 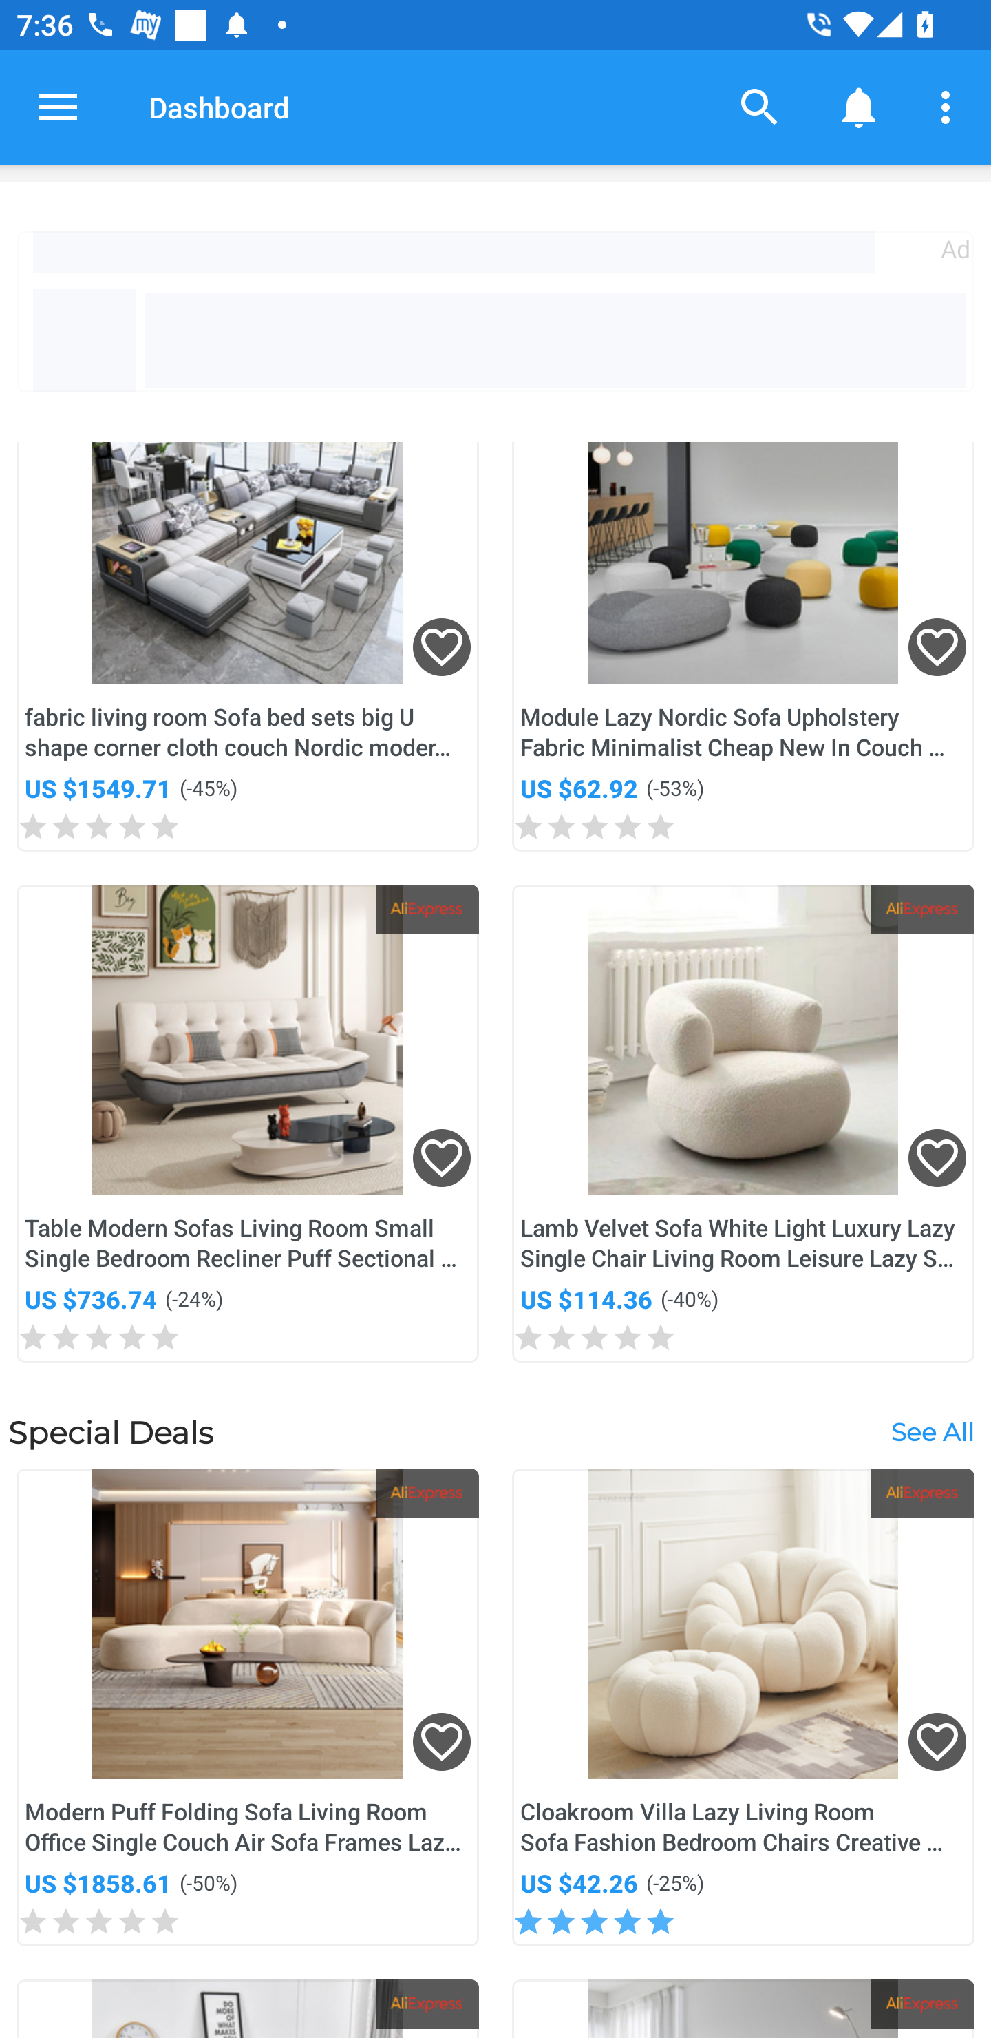 I want to click on Search, so click(x=760, y=106).